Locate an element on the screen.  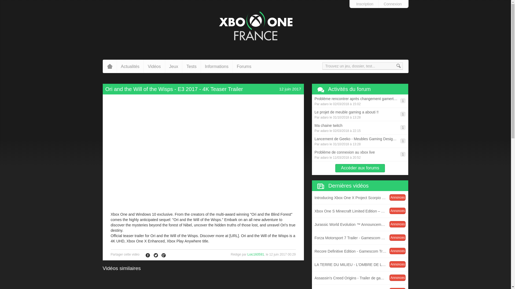
Inscription is located at coordinates (365, 4).